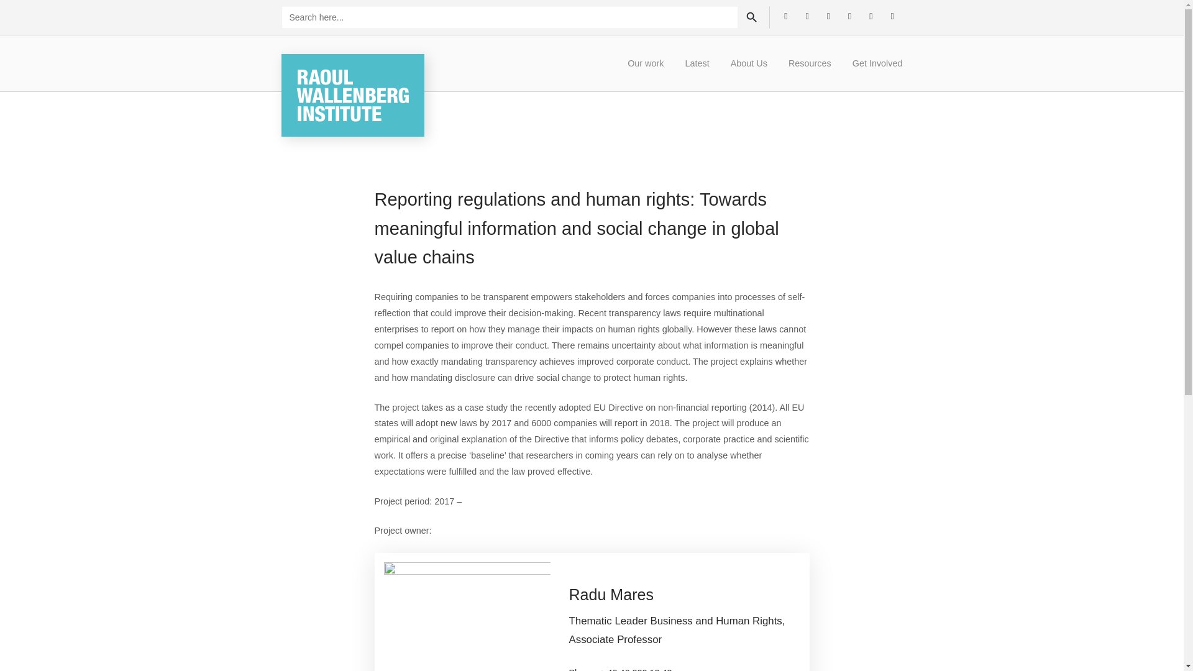 The image size is (1193, 671). What do you see at coordinates (871, 15) in the screenshot?
I see `Newsletter` at bounding box center [871, 15].